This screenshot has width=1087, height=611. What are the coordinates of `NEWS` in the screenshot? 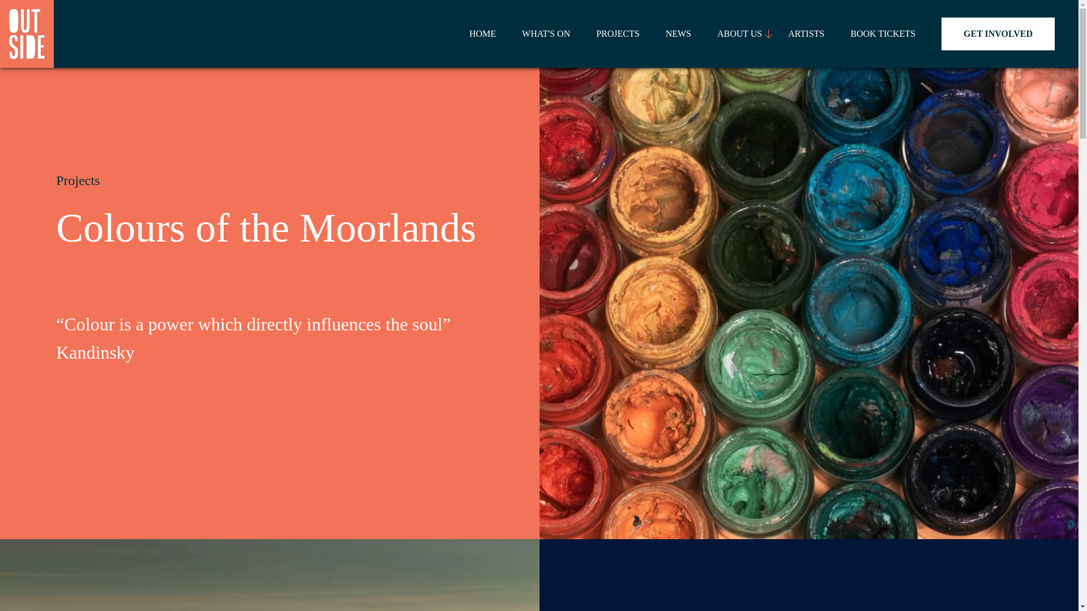 It's located at (678, 7).